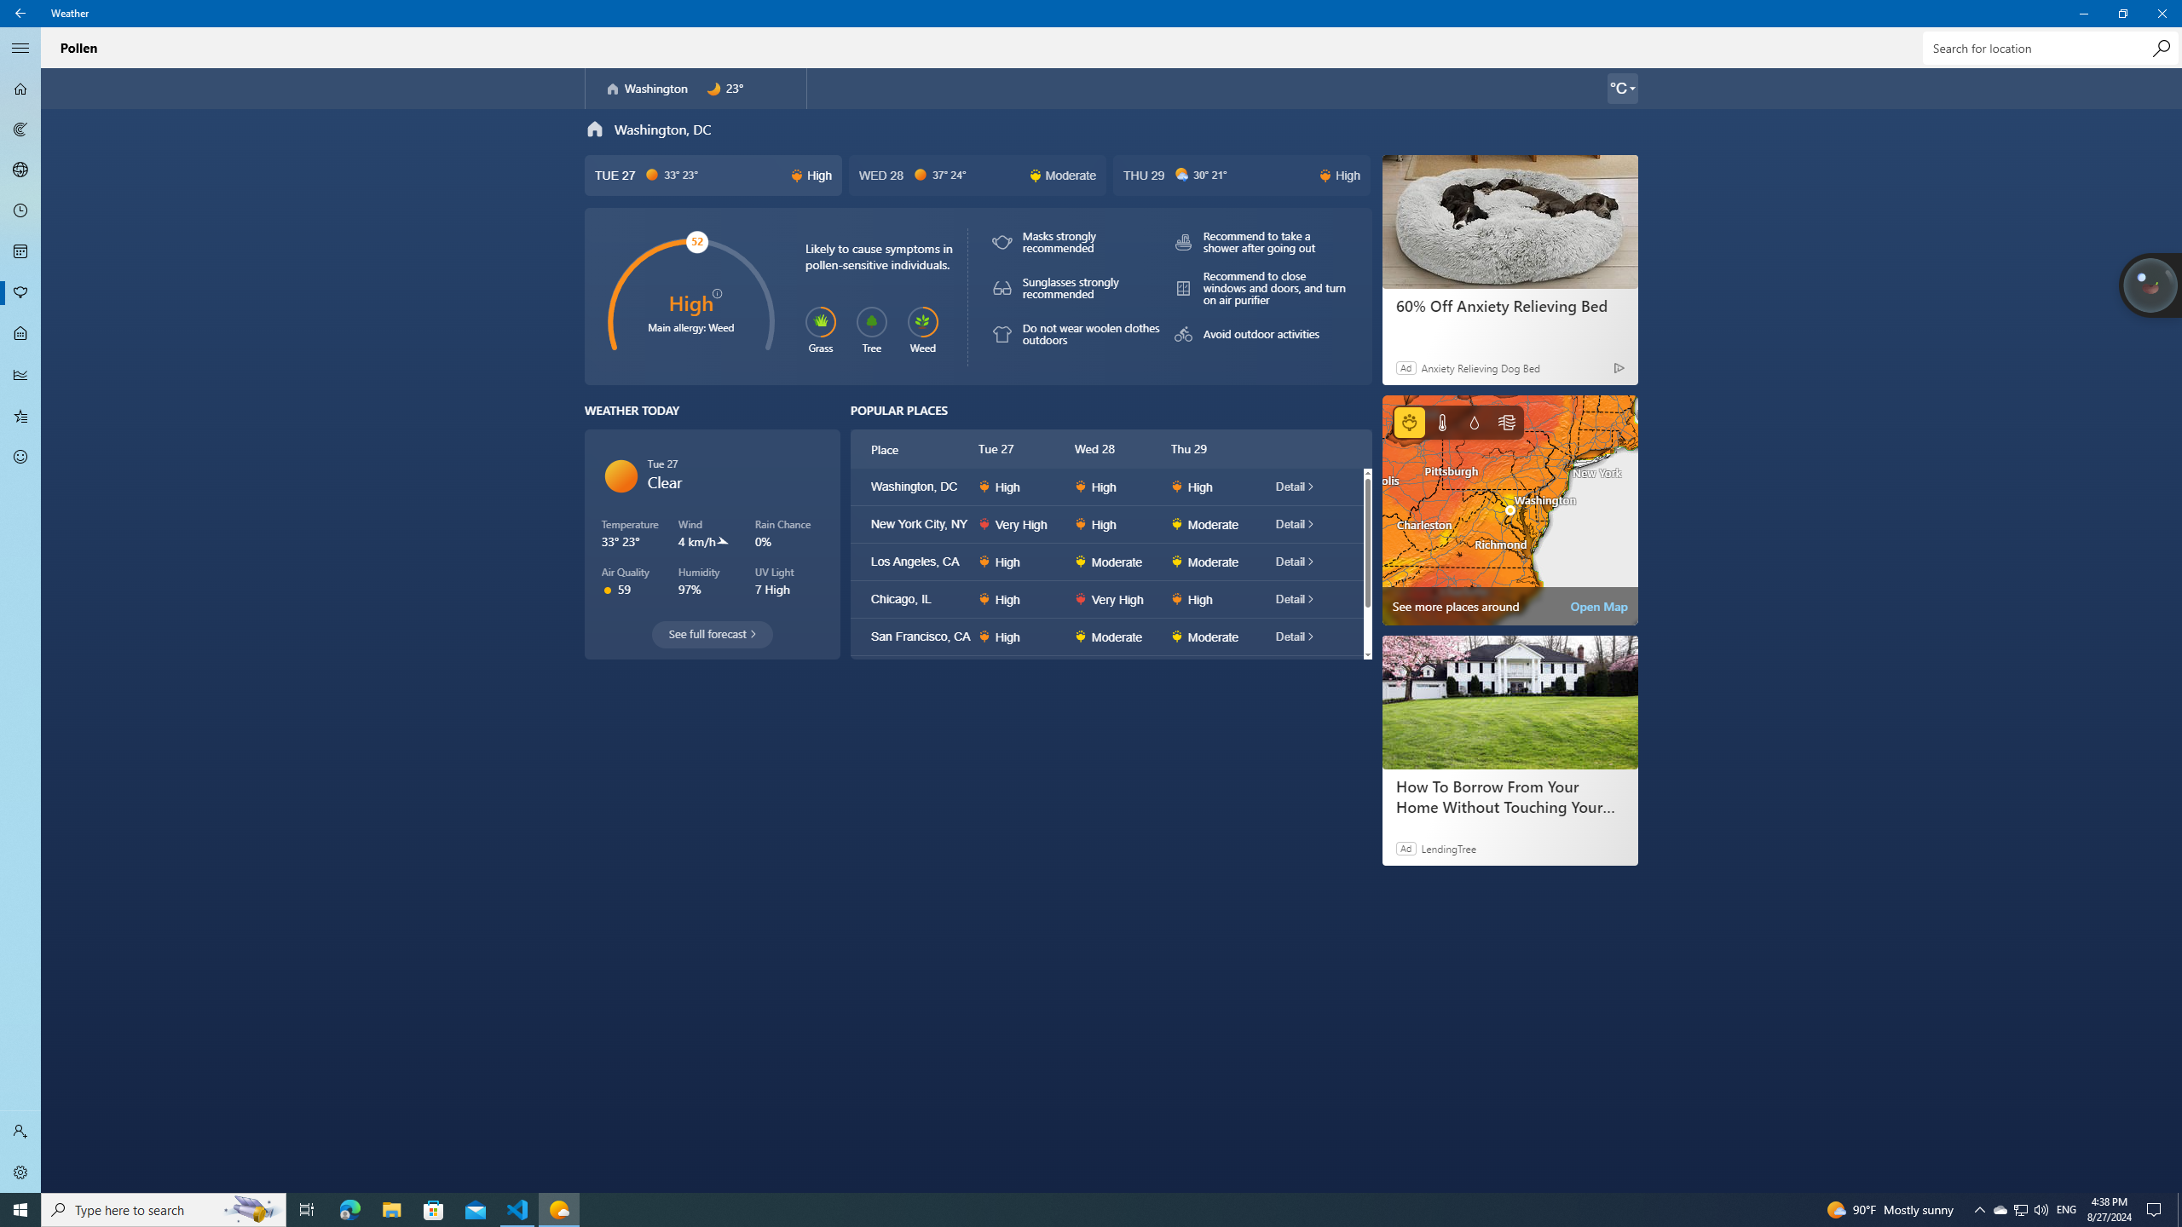 The width and height of the screenshot is (2182, 1227). What do you see at coordinates (20, 252) in the screenshot?
I see `Monthly Forecast - Not Selected` at bounding box center [20, 252].